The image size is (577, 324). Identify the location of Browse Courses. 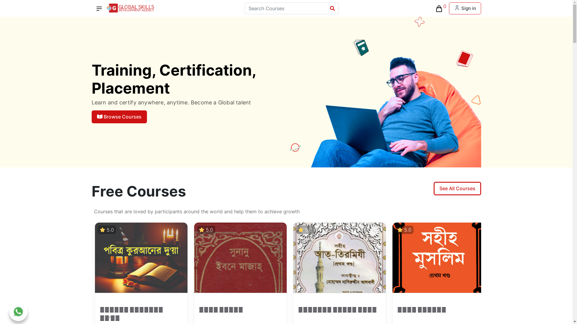
(119, 117).